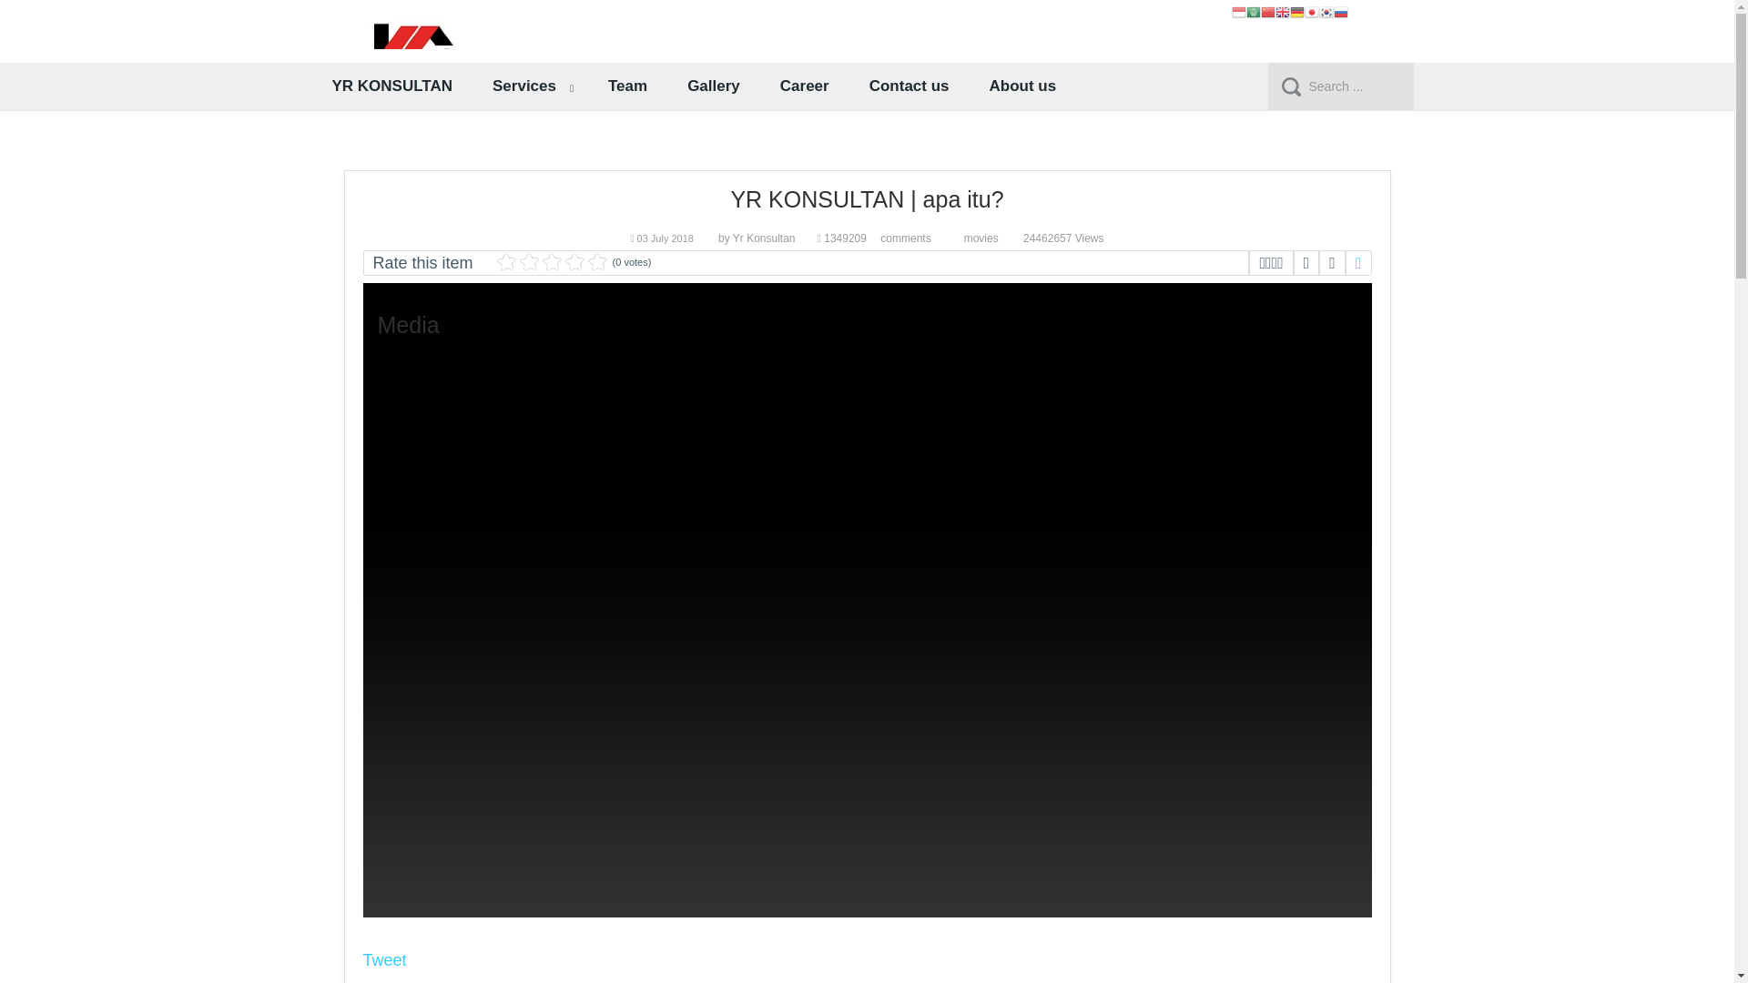 This screenshot has width=1748, height=983. What do you see at coordinates (552, 262) in the screenshot?
I see `5 stars out of 5` at bounding box center [552, 262].